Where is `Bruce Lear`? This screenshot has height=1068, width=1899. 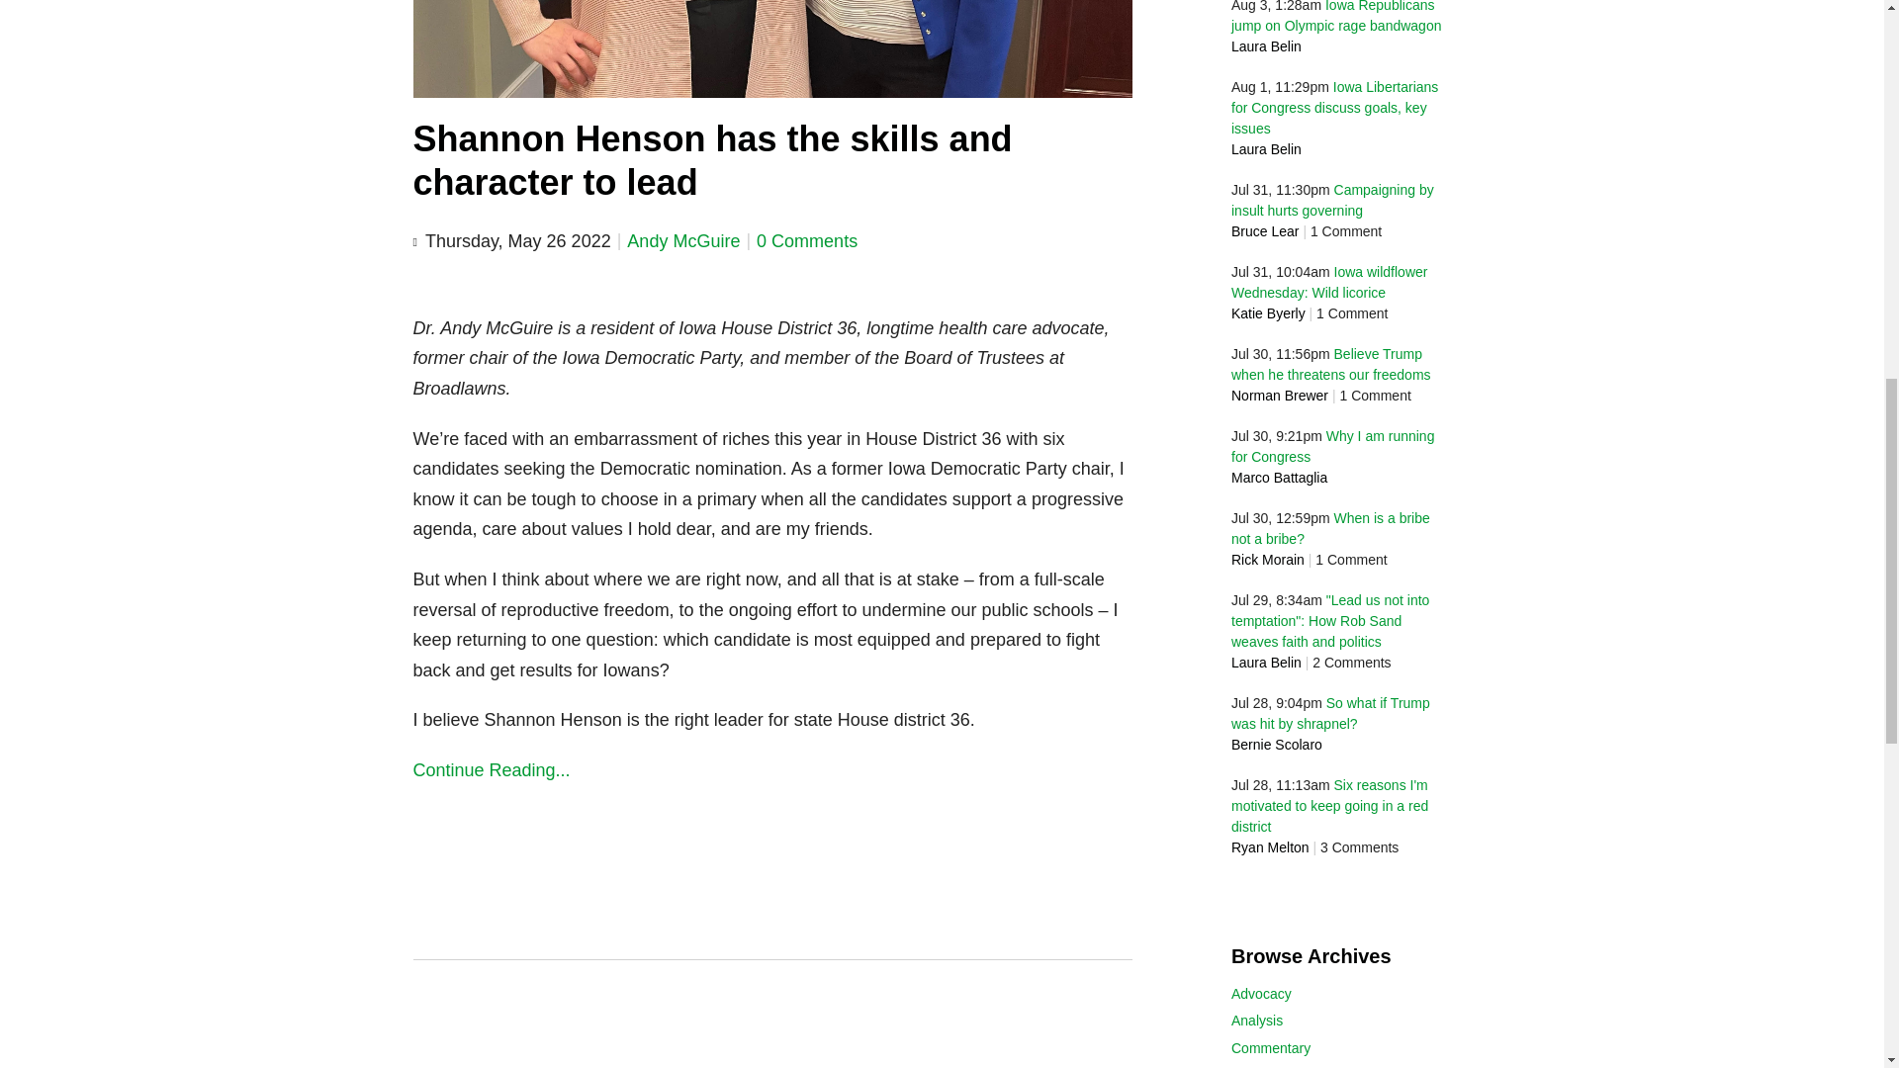 Bruce Lear is located at coordinates (1264, 230).